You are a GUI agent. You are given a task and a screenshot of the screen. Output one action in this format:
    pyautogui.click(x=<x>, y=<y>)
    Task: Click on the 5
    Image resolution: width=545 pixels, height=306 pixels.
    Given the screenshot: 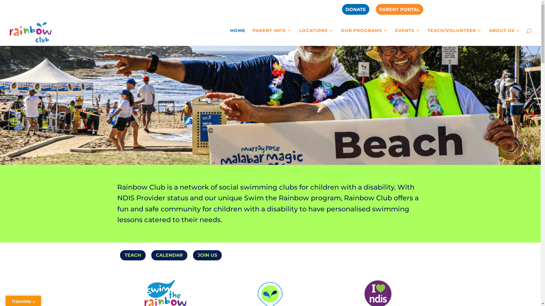 What is the action you would take?
    pyautogui.click(x=270, y=152)
    